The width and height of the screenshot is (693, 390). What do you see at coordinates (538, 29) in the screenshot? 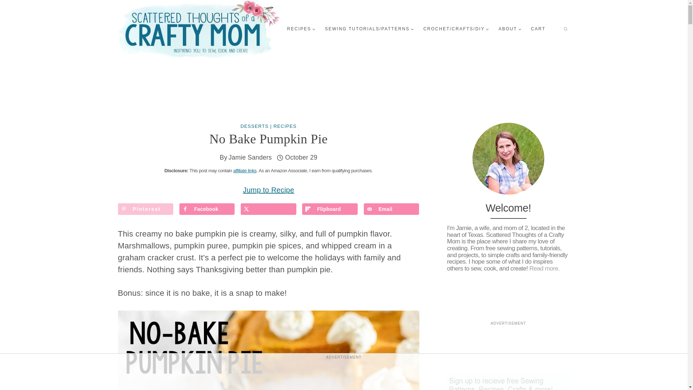
I see `CART` at bounding box center [538, 29].